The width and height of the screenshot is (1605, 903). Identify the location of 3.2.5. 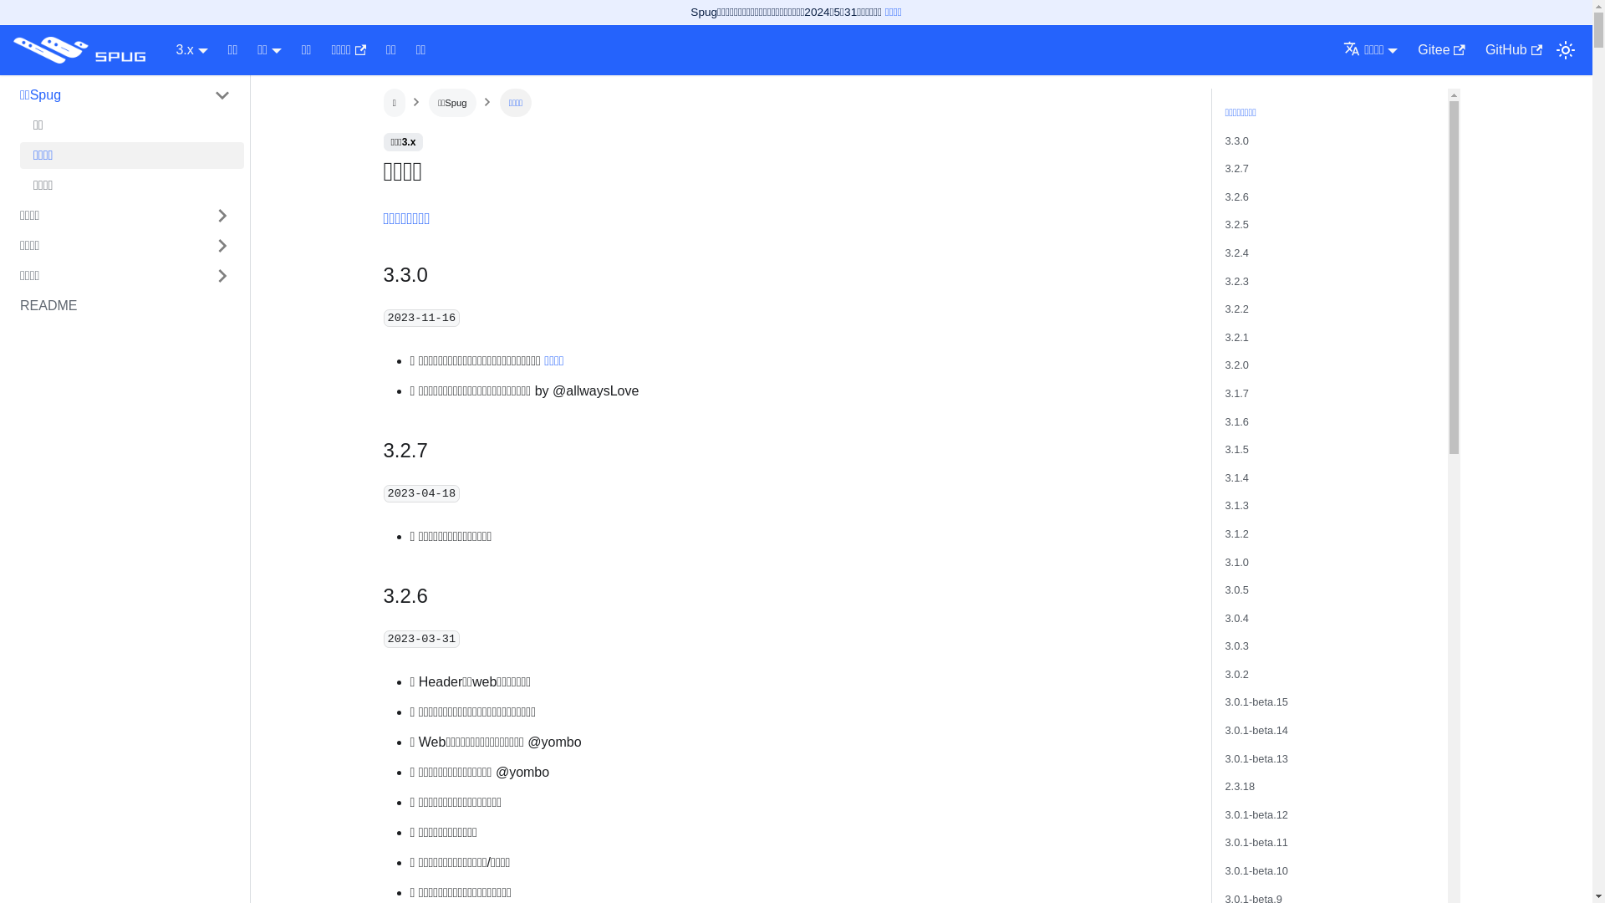
(1237, 224).